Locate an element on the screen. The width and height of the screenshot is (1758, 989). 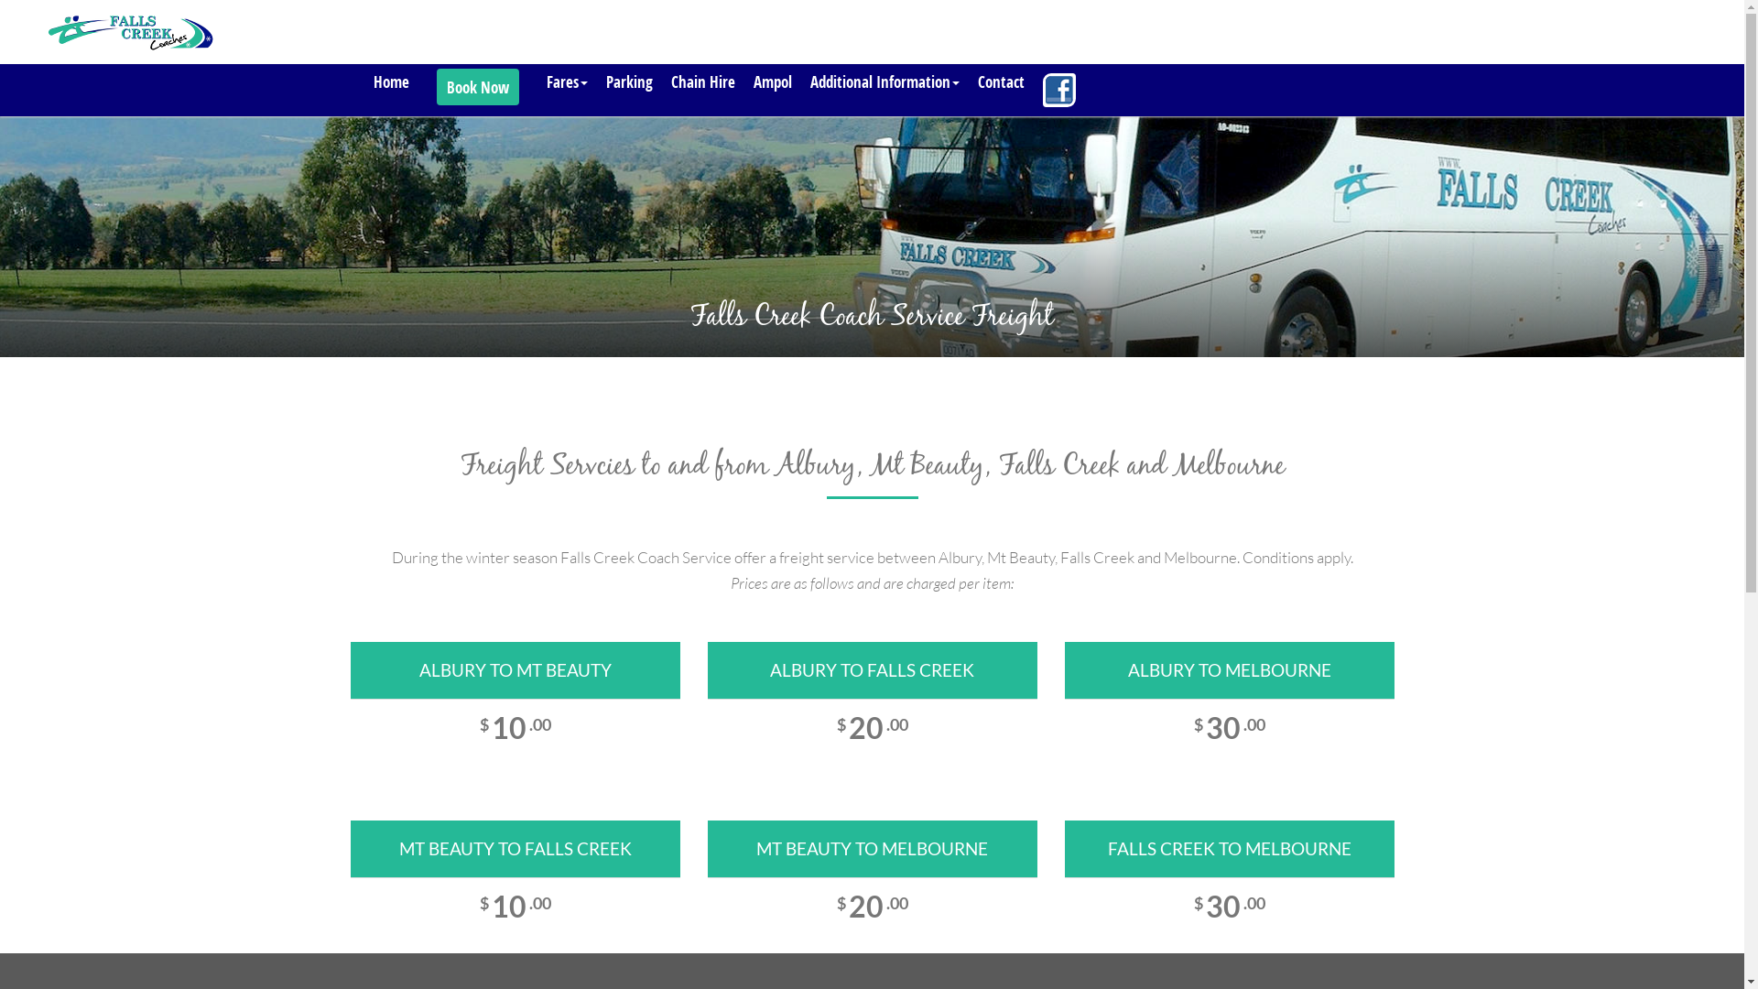
Ampol is located at coordinates (772, 82).